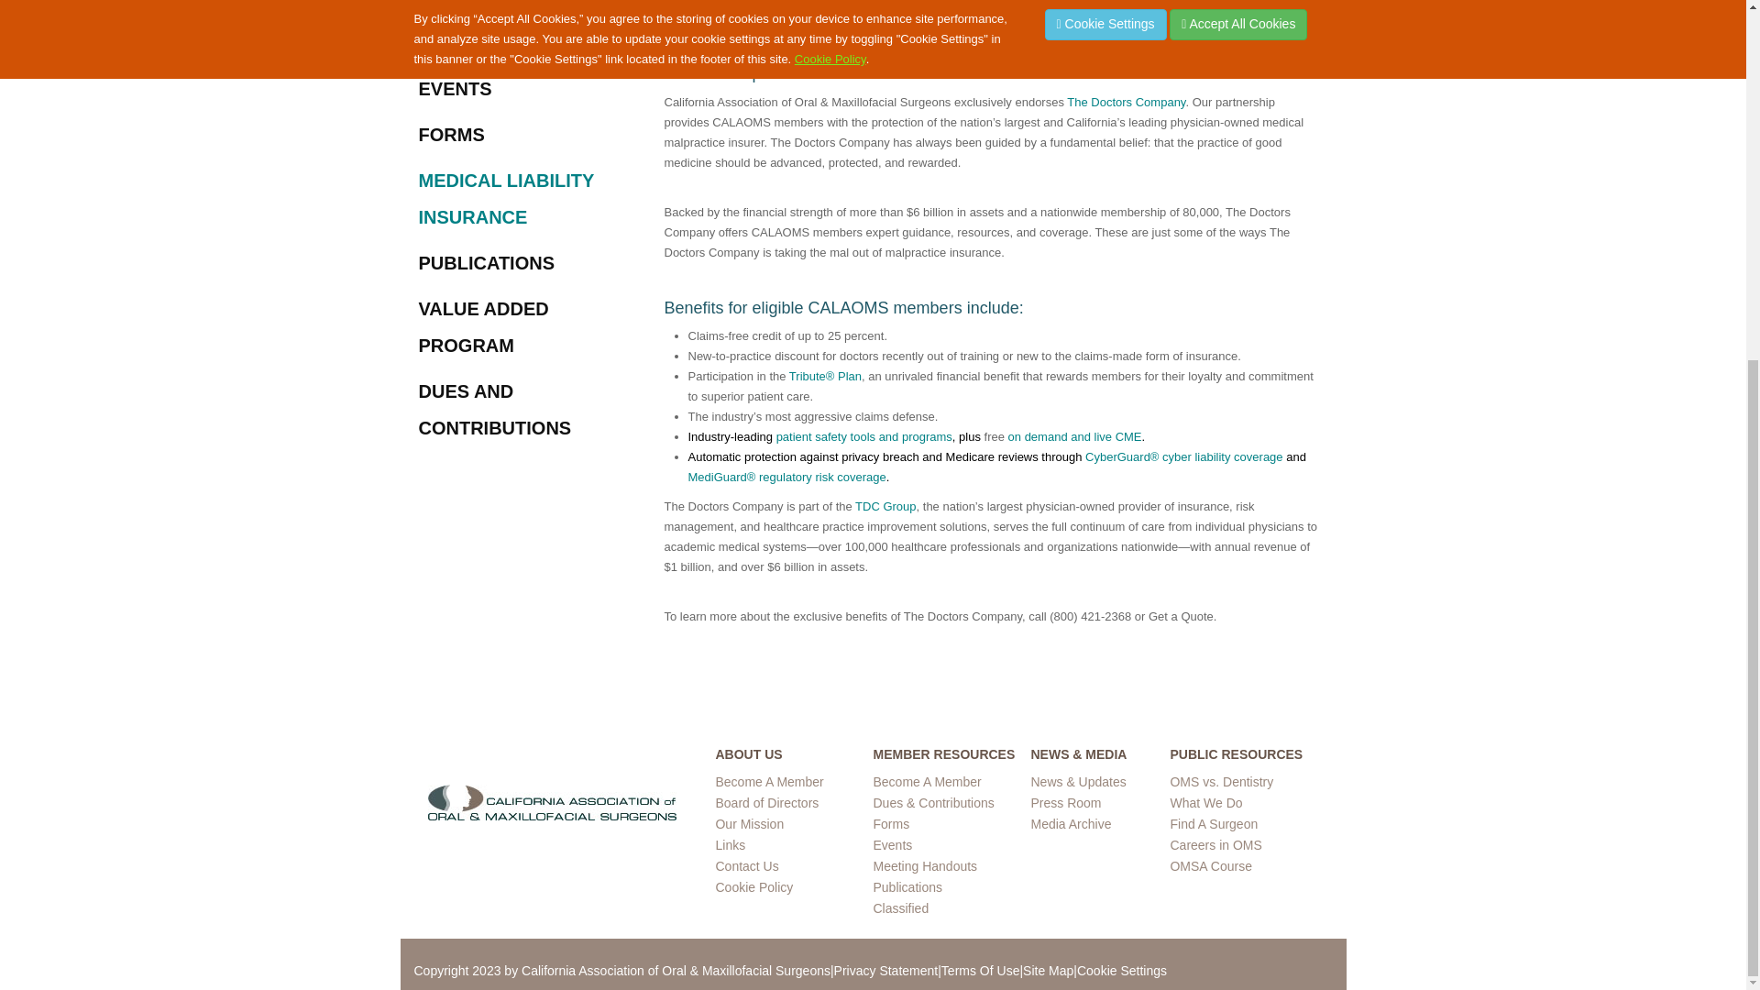  Describe the element at coordinates (1065, 803) in the screenshot. I see `Press Room` at that location.